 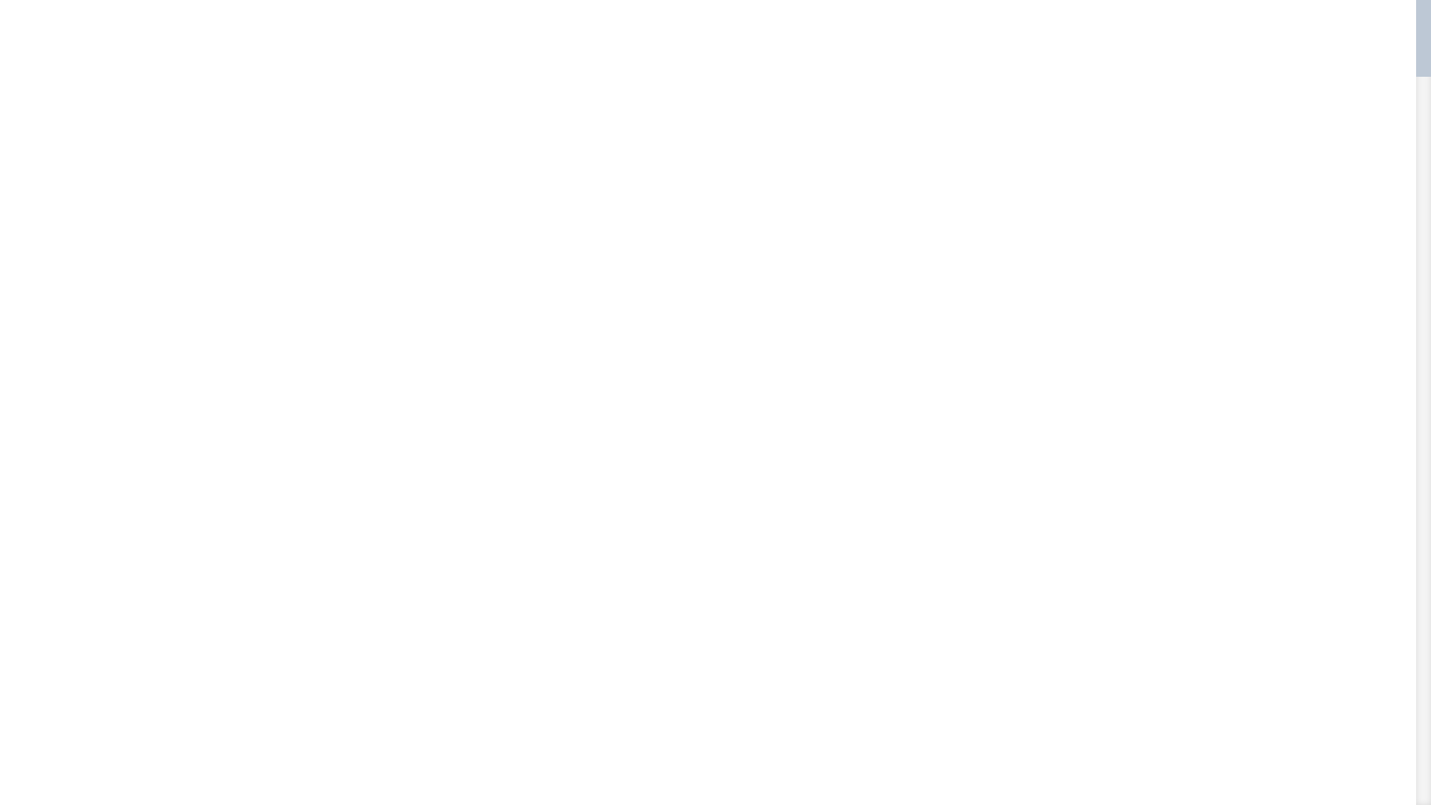 What do you see at coordinates (1002, 573) in the screenshot?
I see `December 2021` at bounding box center [1002, 573].